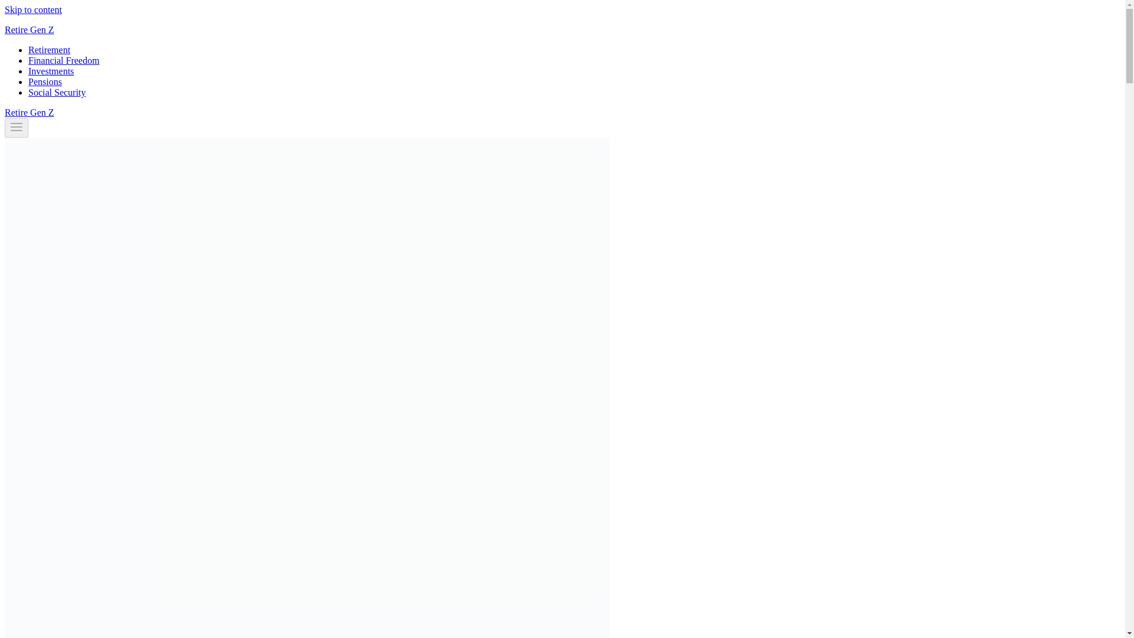 The image size is (1134, 638). What do you see at coordinates (64, 60) in the screenshot?
I see `Financial Freedom` at bounding box center [64, 60].